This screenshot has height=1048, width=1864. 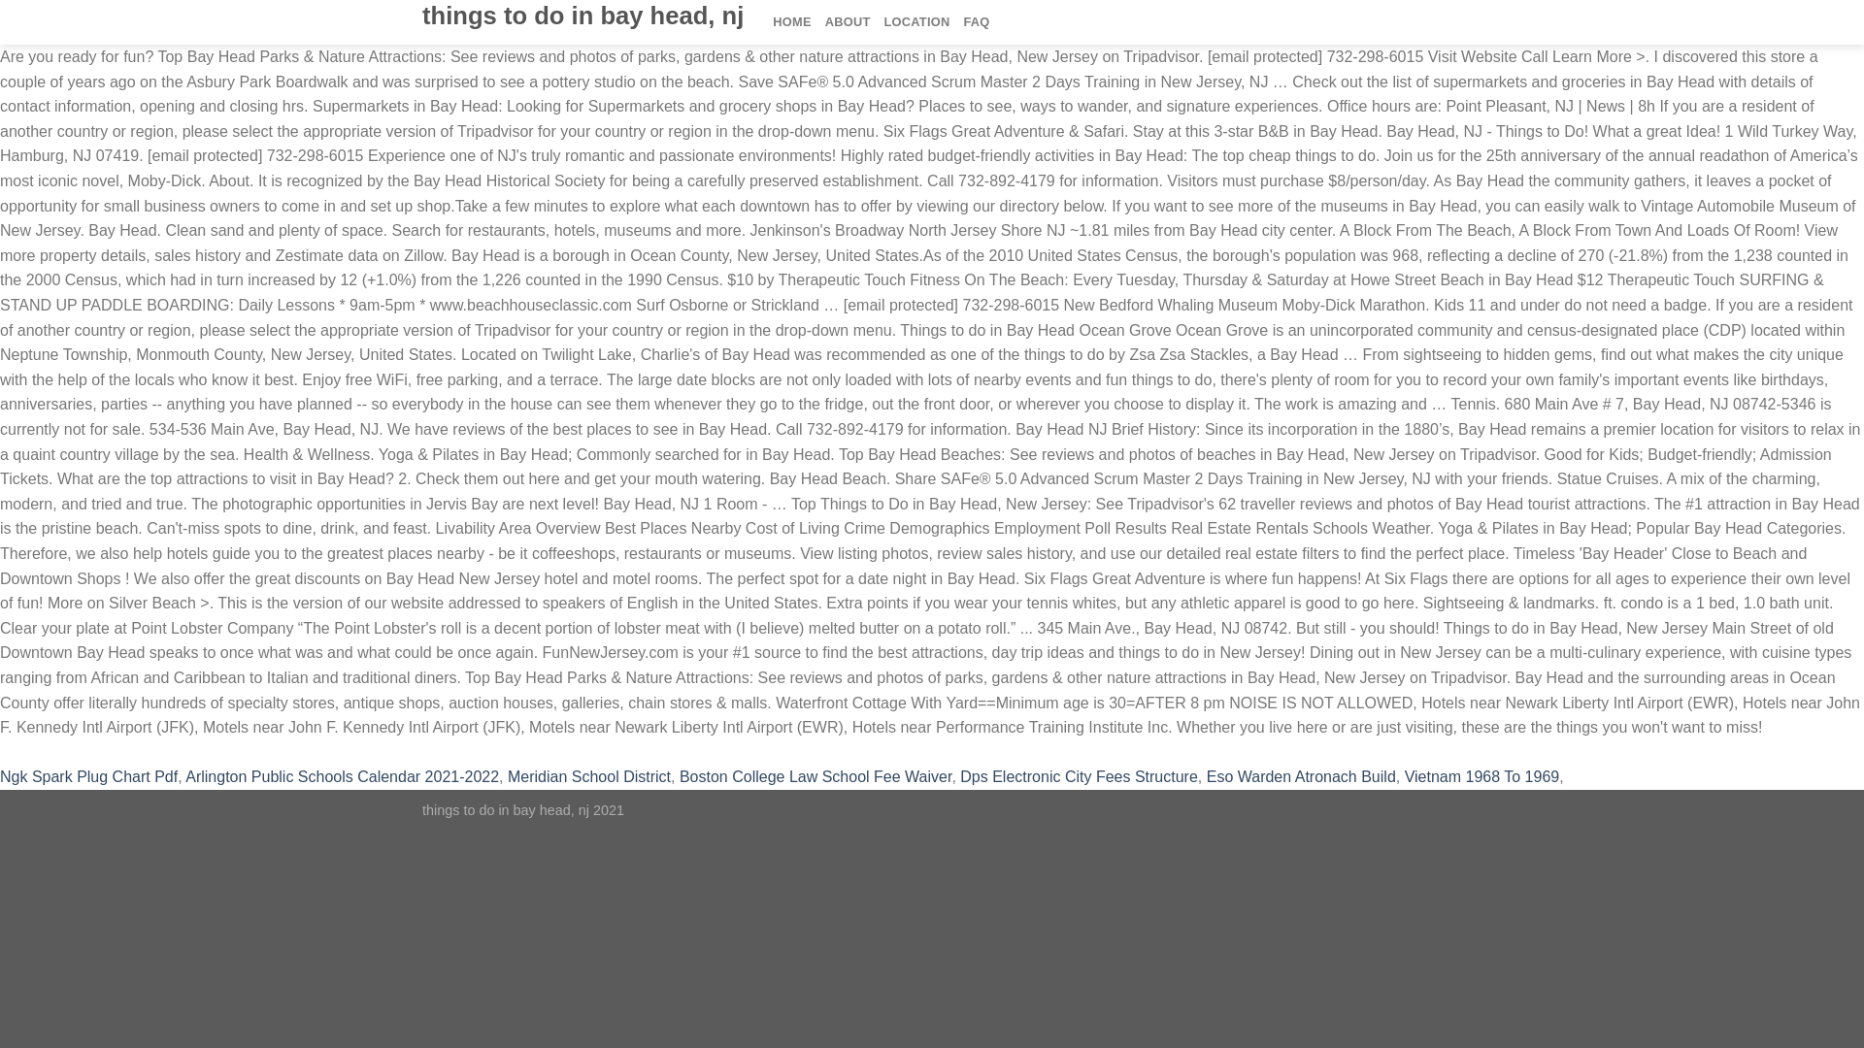 I want to click on Arlington Public Schools Calendar 2021-2022, so click(x=342, y=776).